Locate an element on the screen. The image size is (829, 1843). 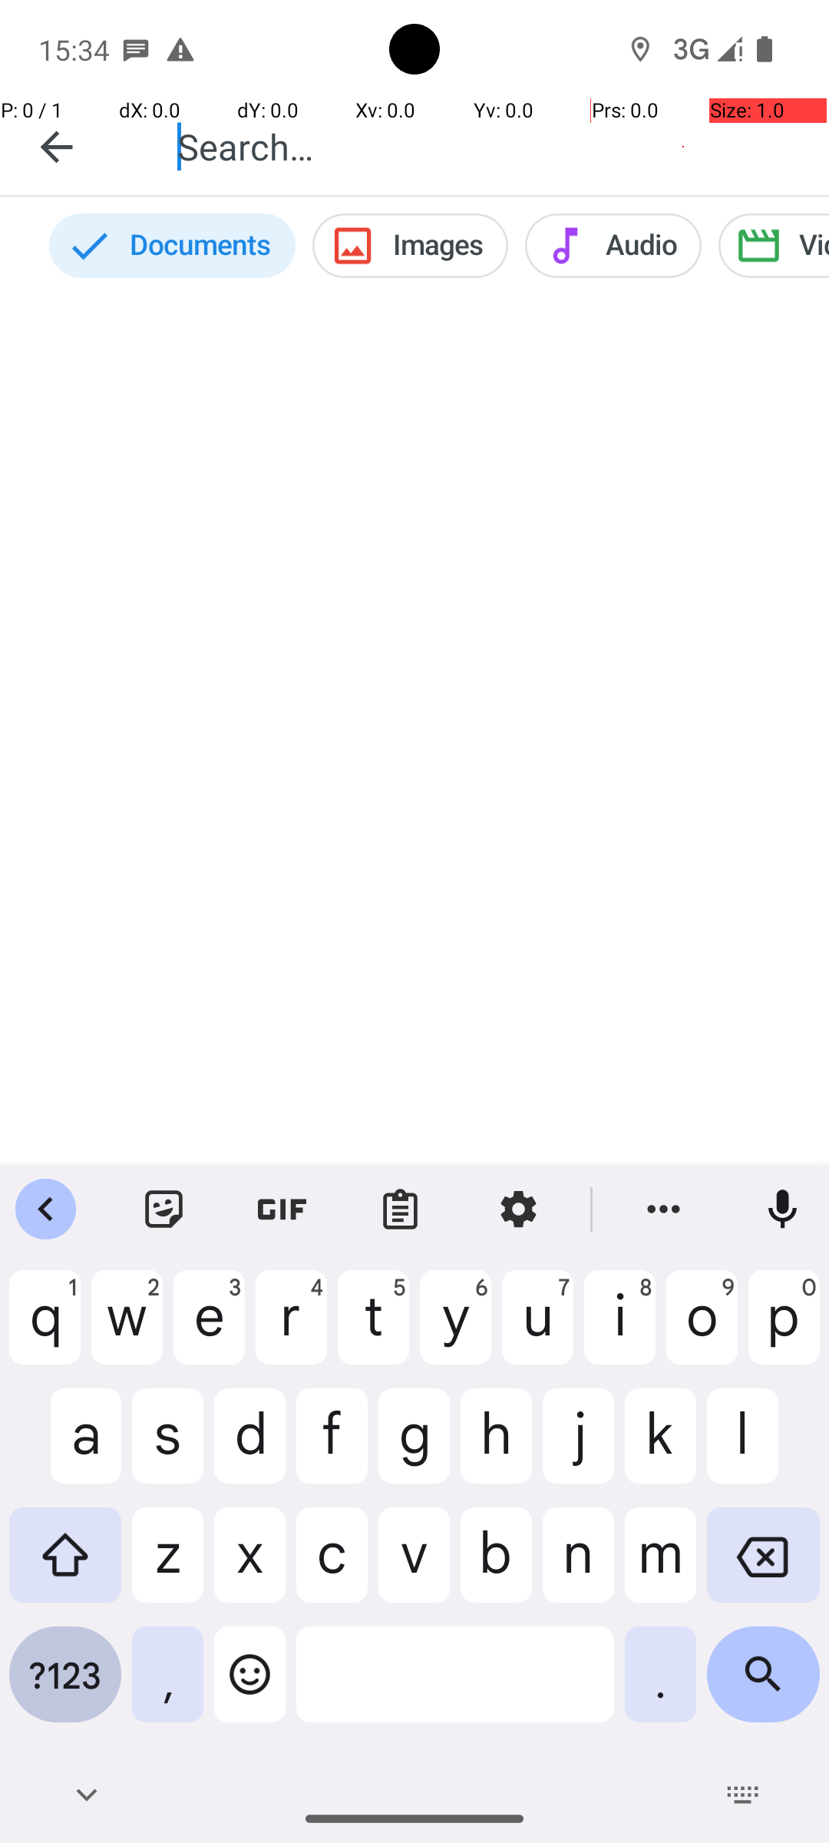
Search… is located at coordinates (487, 146).